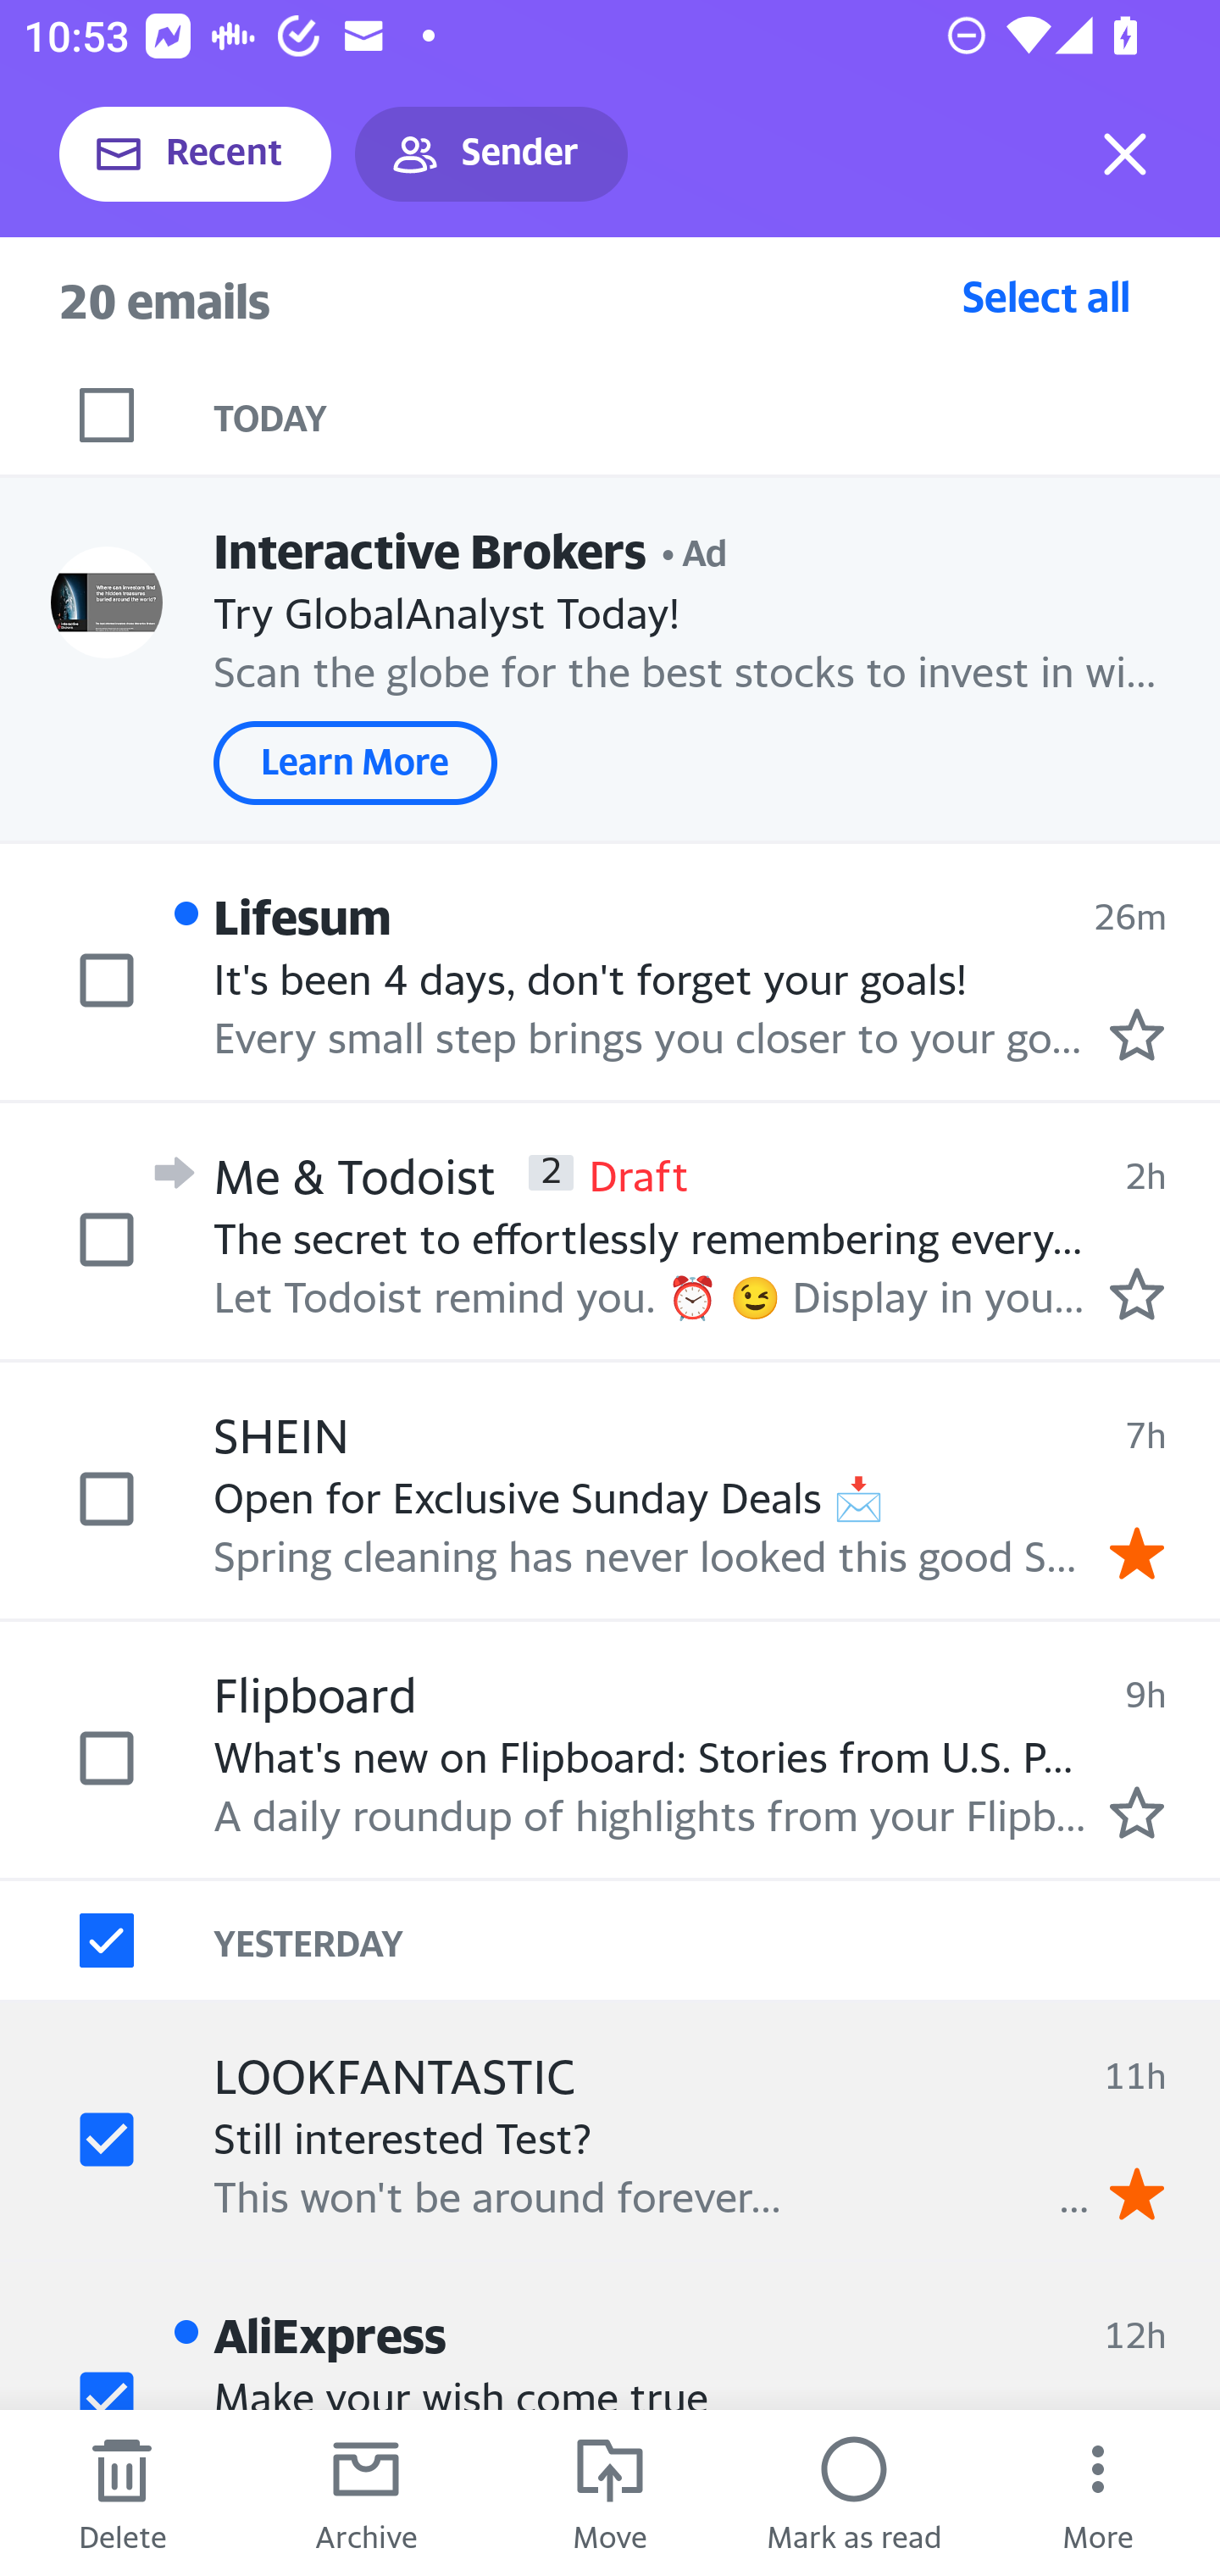 The image size is (1220, 2576). What do you see at coordinates (1125, 154) in the screenshot?
I see `Exit selection mode` at bounding box center [1125, 154].